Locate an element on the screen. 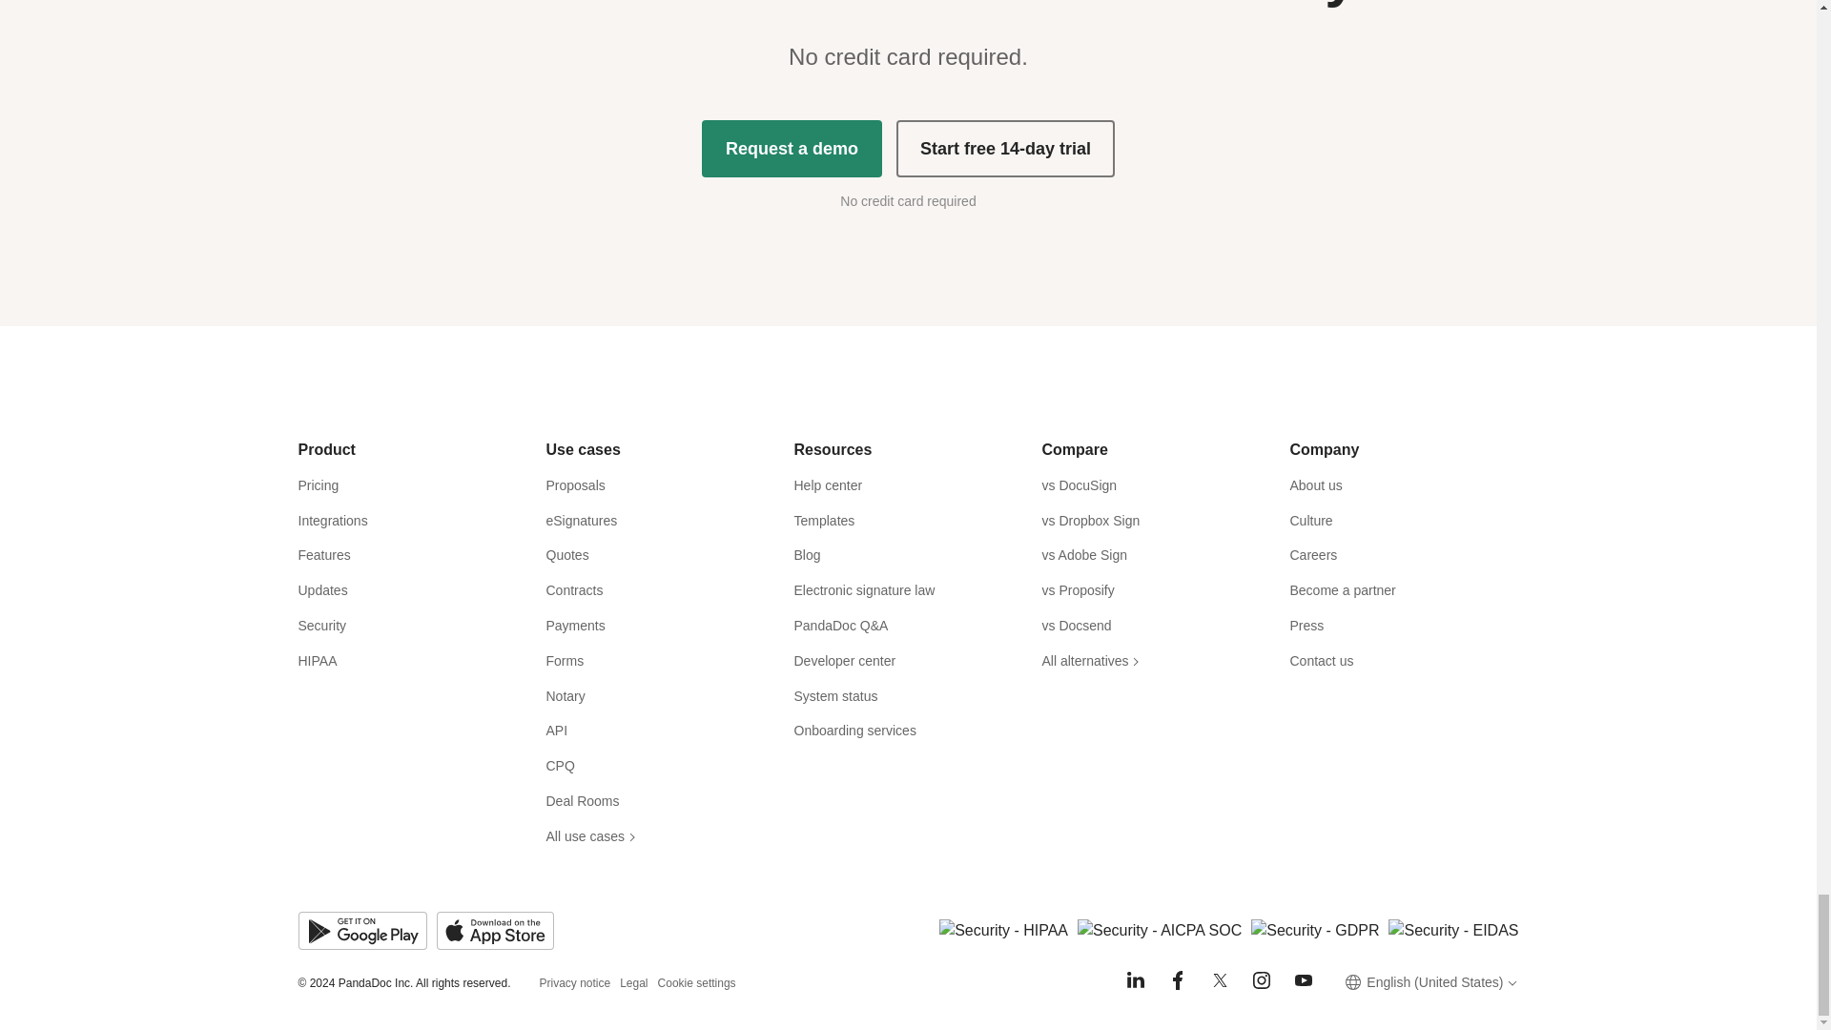 The image size is (1831, 1030). LinkedIn is located at coordinates (1135, 980).